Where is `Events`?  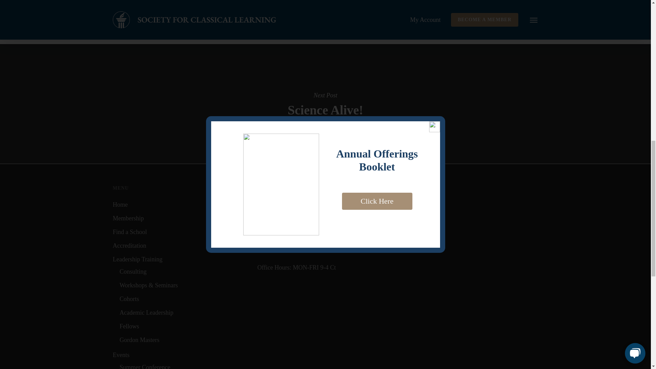 Events is located at coordinates (184, 271).